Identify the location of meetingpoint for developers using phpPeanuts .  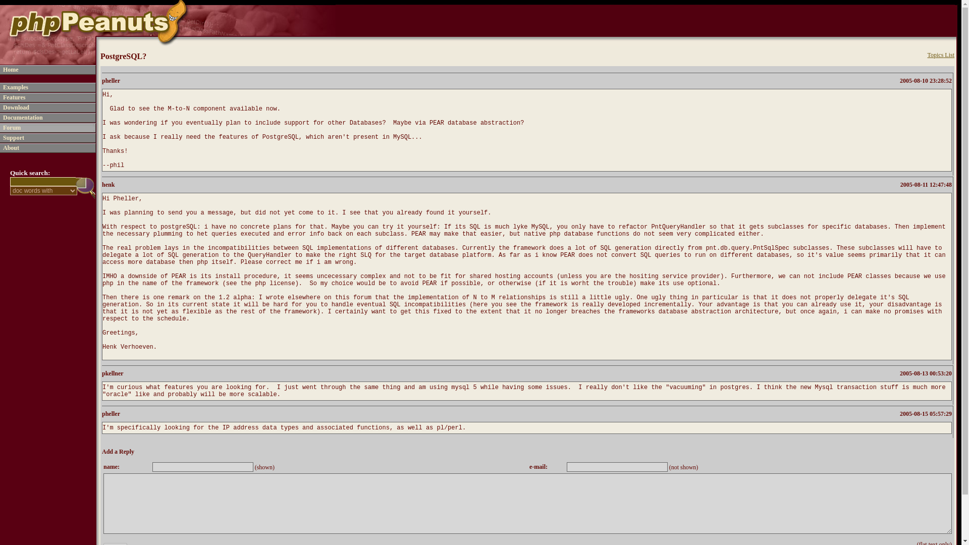
(11, 127).